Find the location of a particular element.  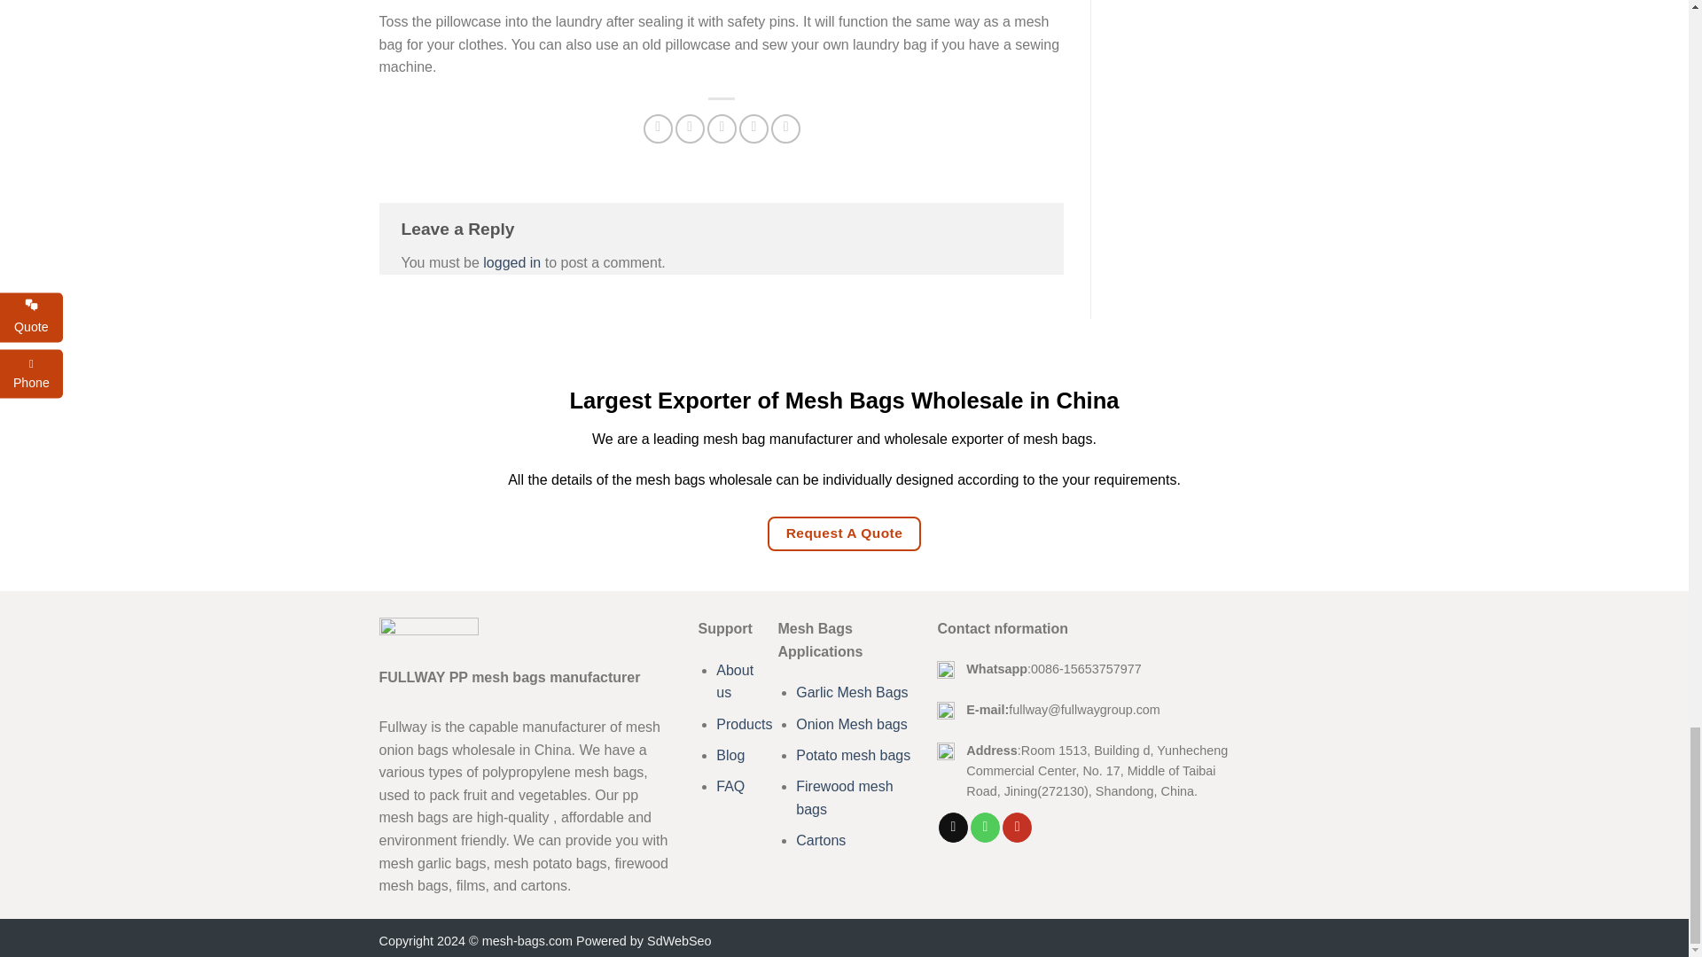

logged in is located at coordinates (512, 262).